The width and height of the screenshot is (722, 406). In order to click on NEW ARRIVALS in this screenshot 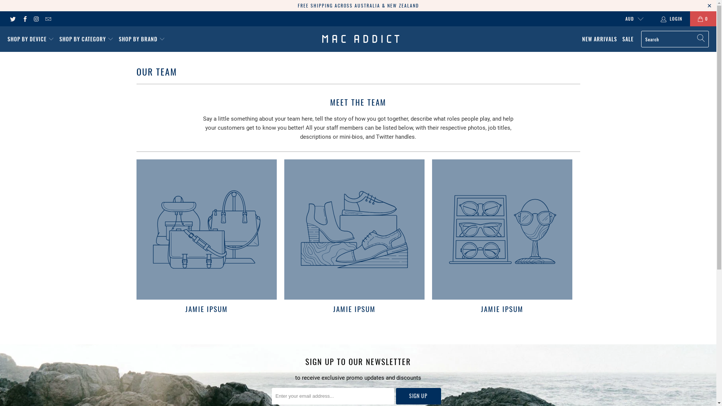, I will do `click(599, 39)`.